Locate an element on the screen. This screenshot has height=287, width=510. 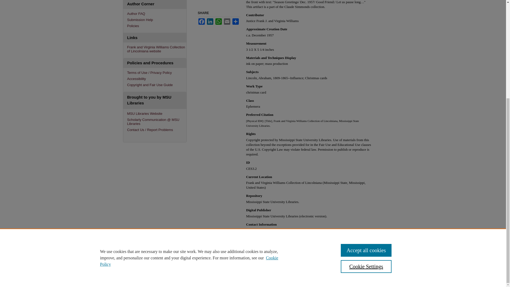
Submission Help is located at coordinates (157, 20).